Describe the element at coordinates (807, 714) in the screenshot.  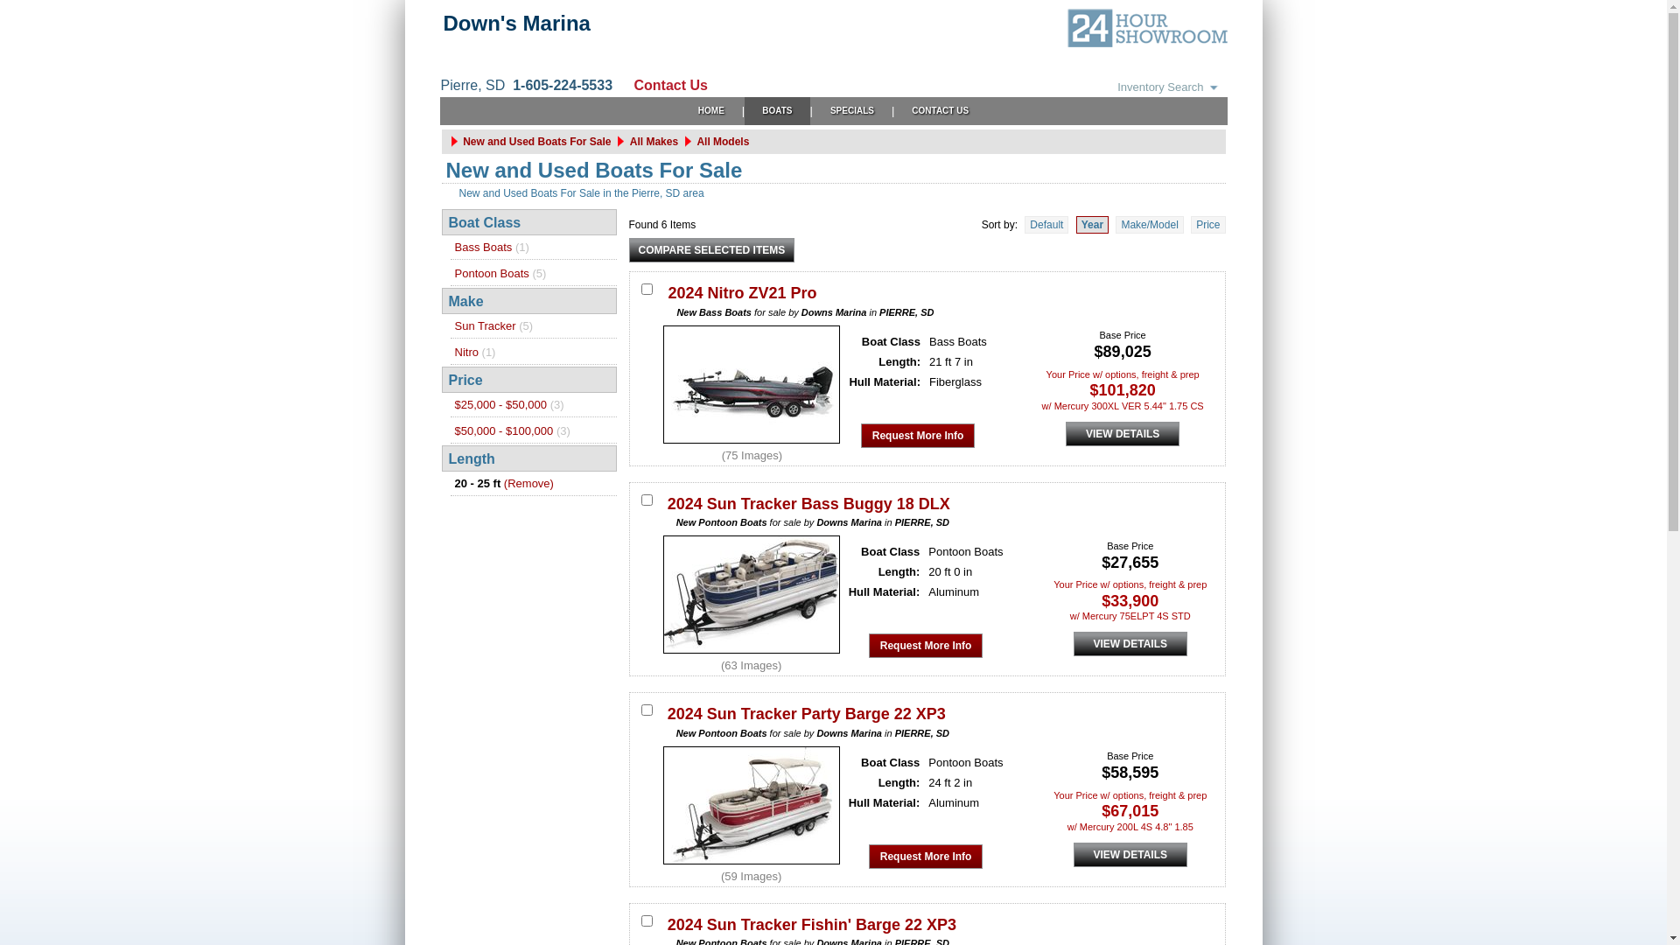
I see `2024 Sun Tracker Party Barge 22 XP3` at that location.